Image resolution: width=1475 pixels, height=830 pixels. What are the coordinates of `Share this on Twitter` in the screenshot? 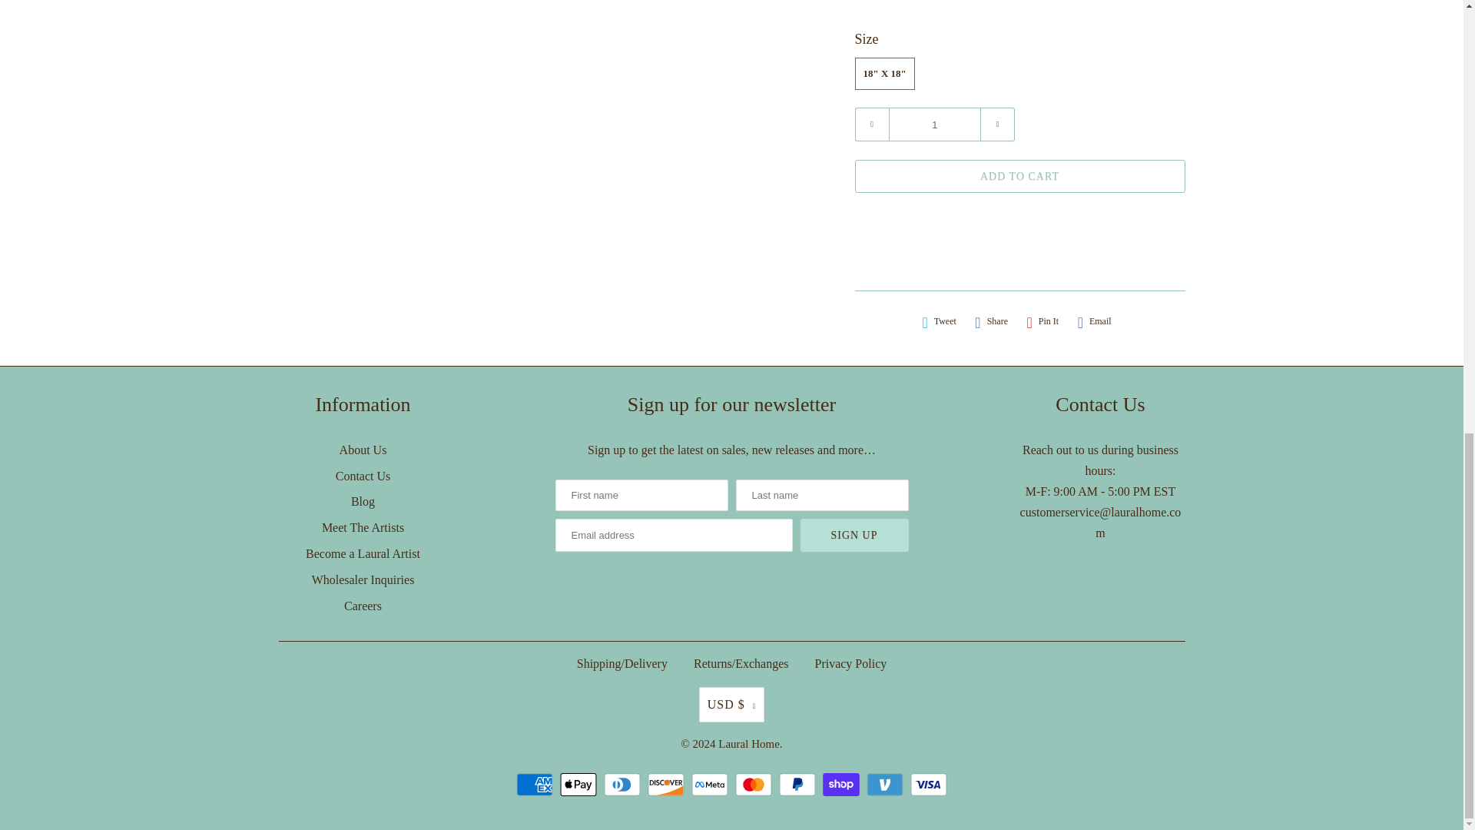 It's located at (939, 321).